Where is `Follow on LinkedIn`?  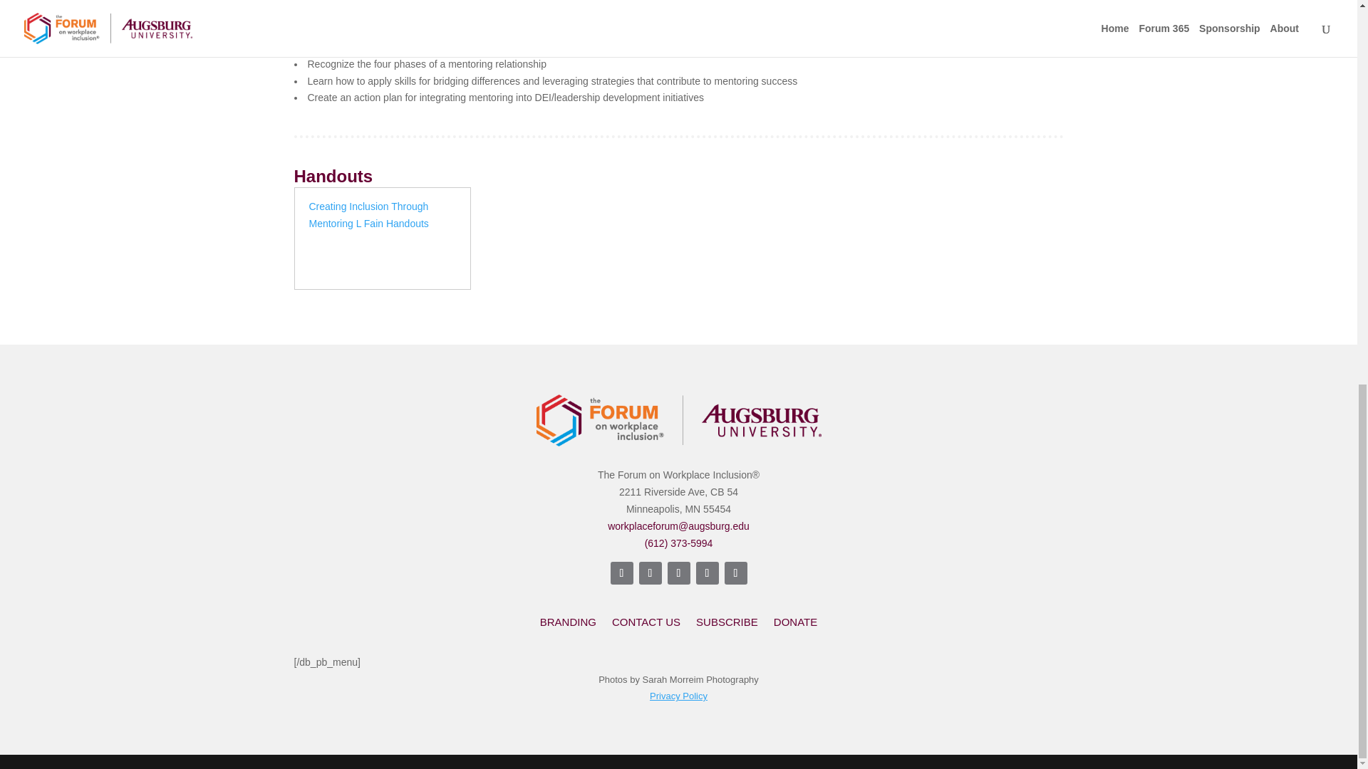 Follow on LinkedIn is located at coordinates (707, 572).